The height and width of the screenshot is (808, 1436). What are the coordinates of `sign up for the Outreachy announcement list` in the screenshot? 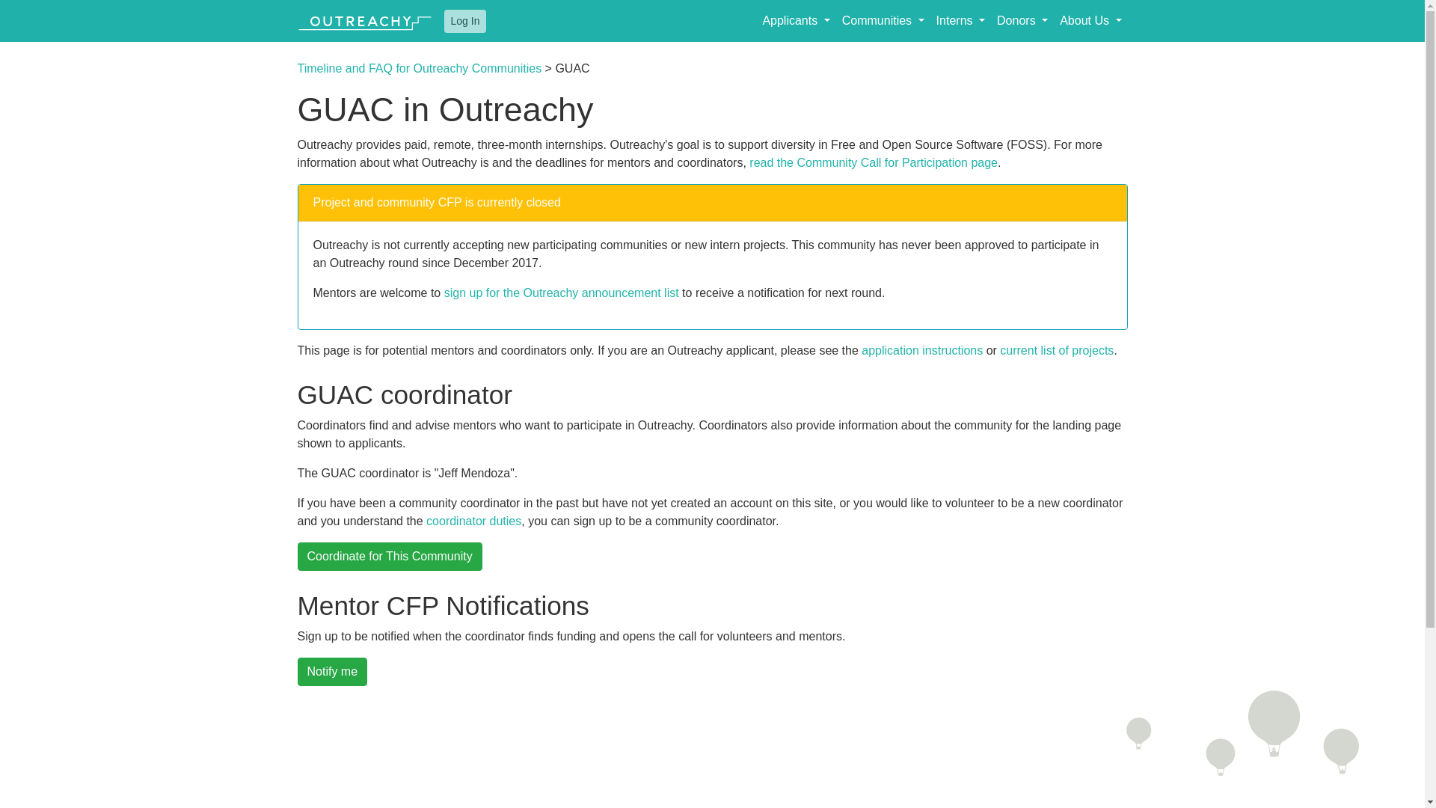 It's located at (561, 293).